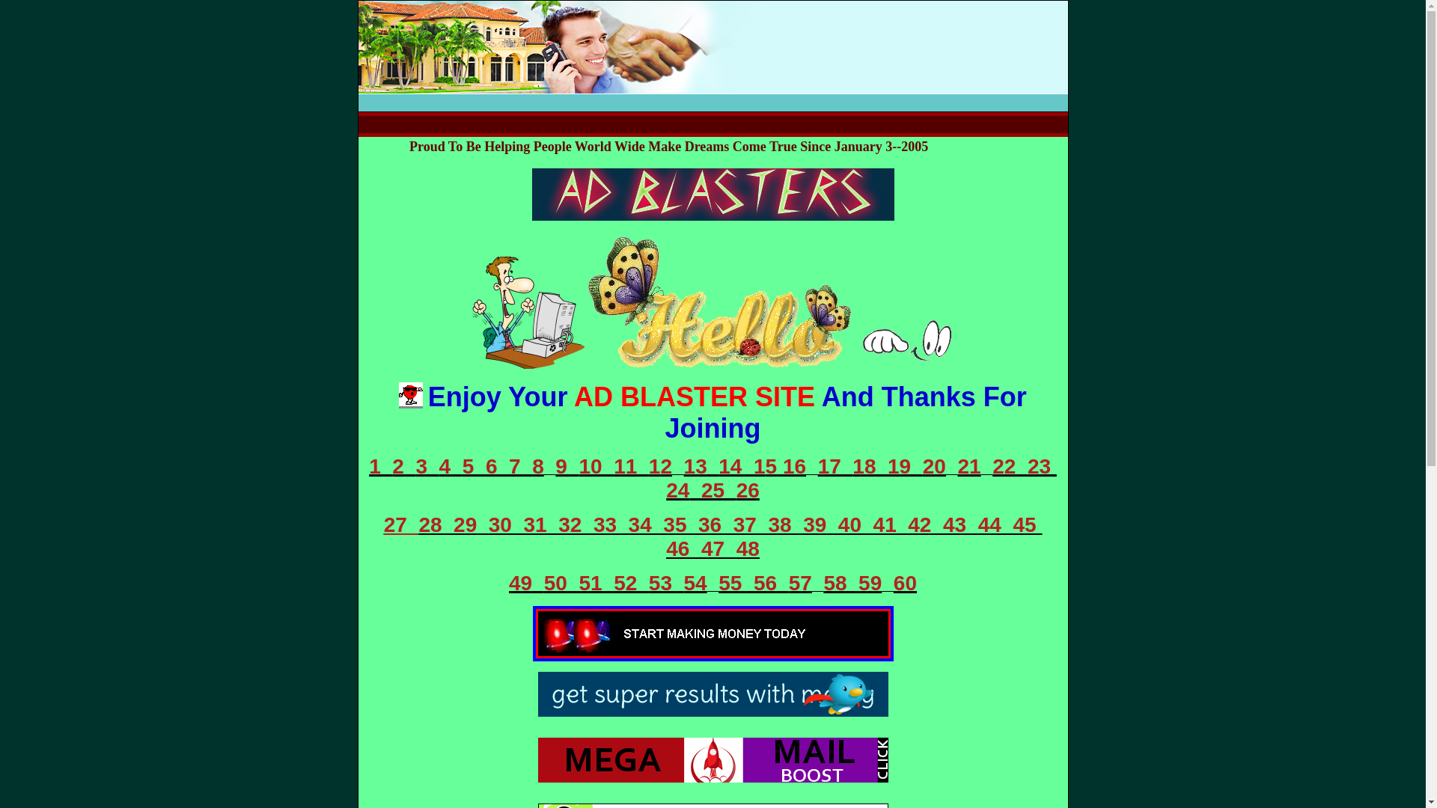 This screenshot has width=1437, height=808. Describe the element at coordinates (771, 584) in the screenshot. I see `56 ` at that location.